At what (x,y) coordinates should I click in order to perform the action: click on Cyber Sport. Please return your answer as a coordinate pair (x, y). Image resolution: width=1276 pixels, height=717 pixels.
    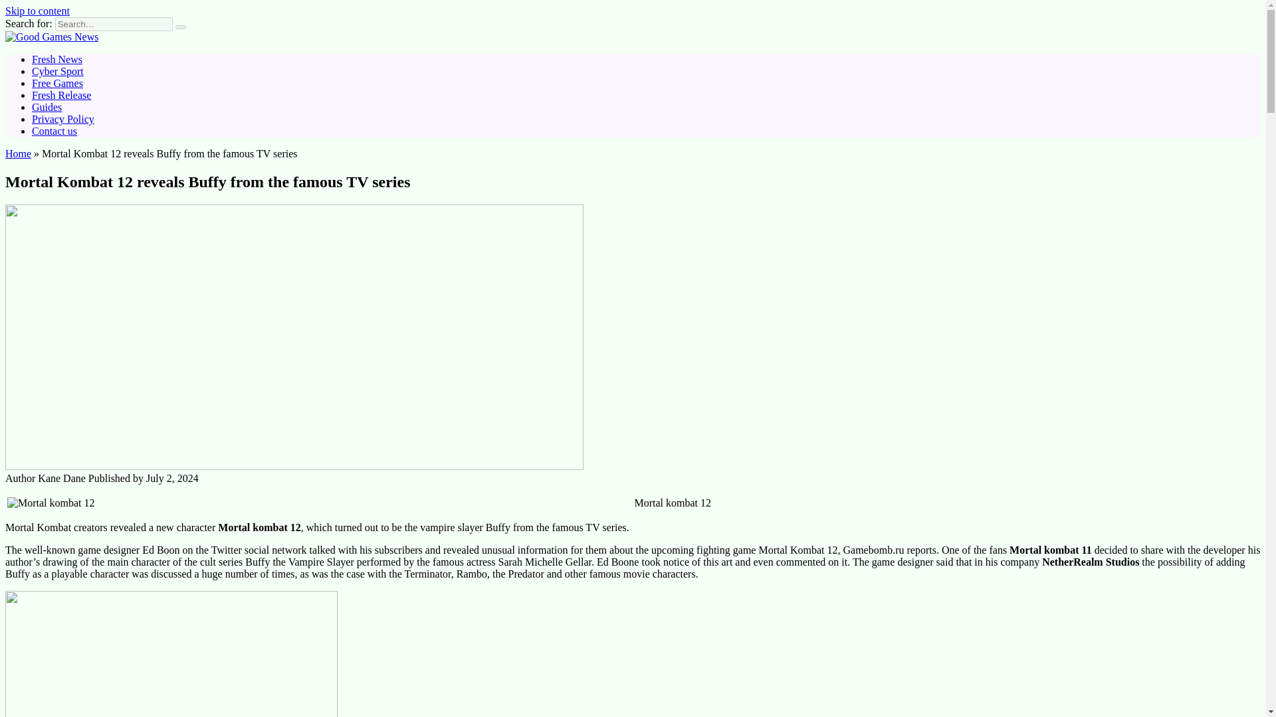
    Looking at the image, I should click on (58, 71).